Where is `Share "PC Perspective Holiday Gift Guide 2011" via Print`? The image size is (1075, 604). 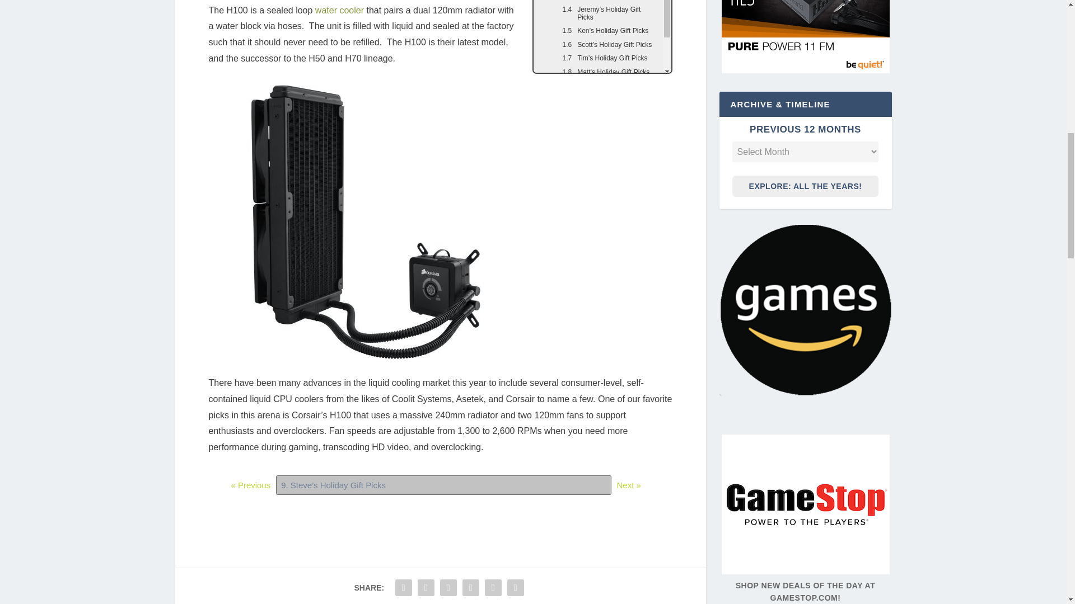 Share "PC Perspective Holiday Gift Guide 2011" via Print is located at coordinates (515, 588).